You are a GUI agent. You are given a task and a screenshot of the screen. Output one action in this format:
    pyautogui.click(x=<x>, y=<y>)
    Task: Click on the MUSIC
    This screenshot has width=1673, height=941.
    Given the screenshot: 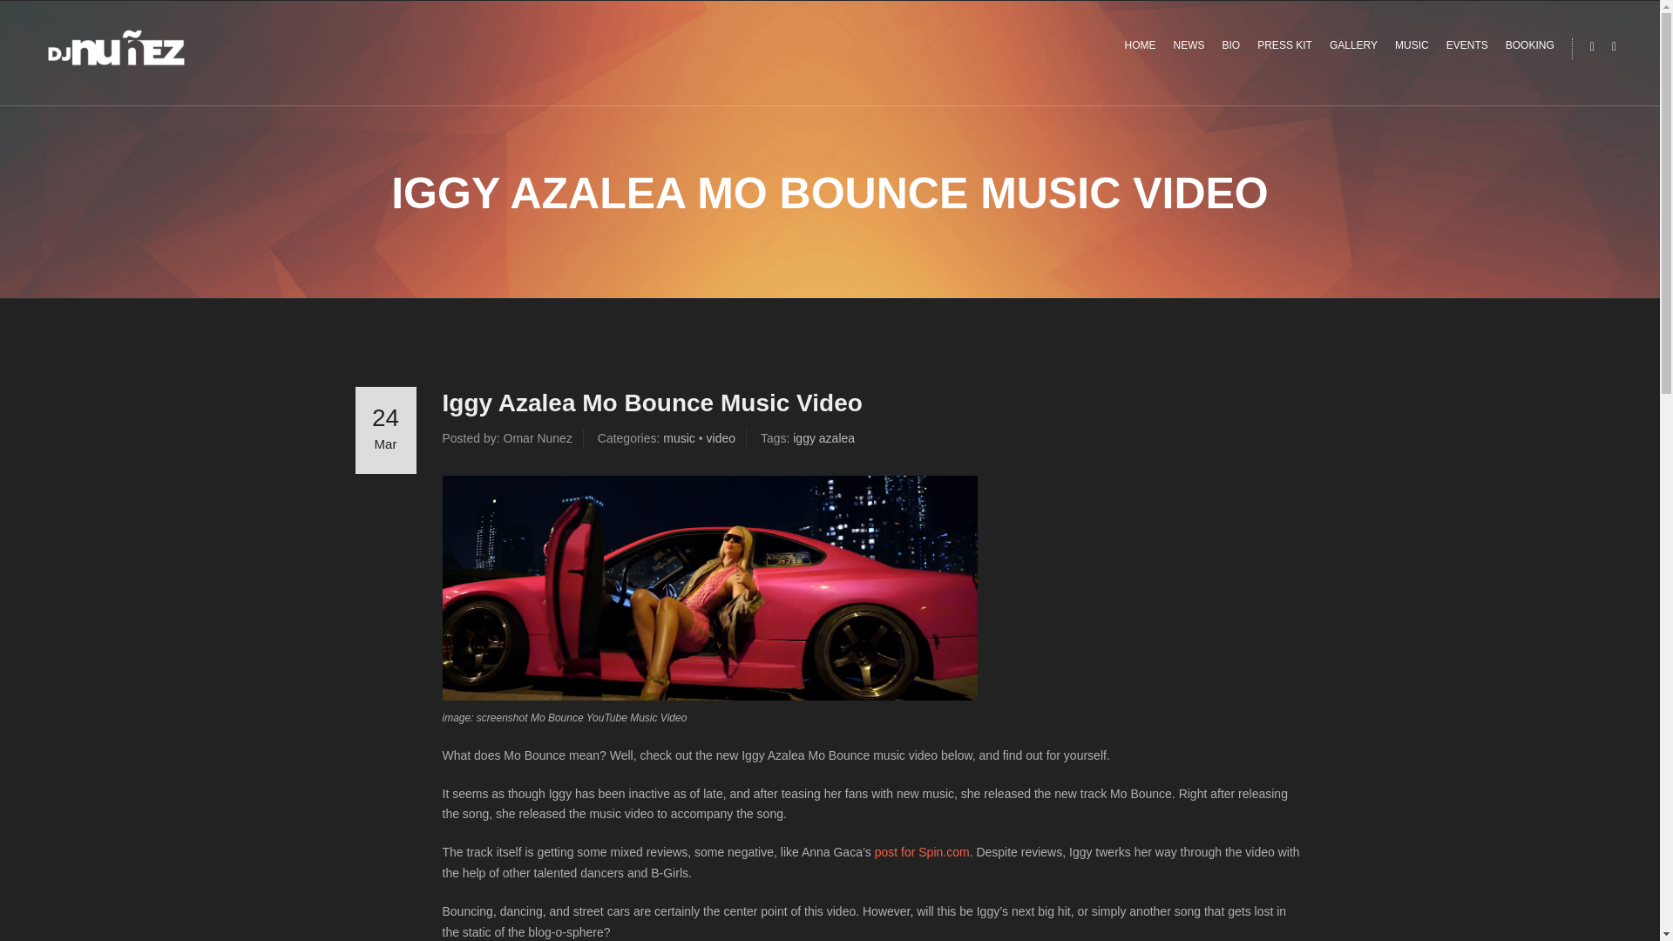 What is the action you would take?
    pyautogui.click(x=1412, y=45)
    